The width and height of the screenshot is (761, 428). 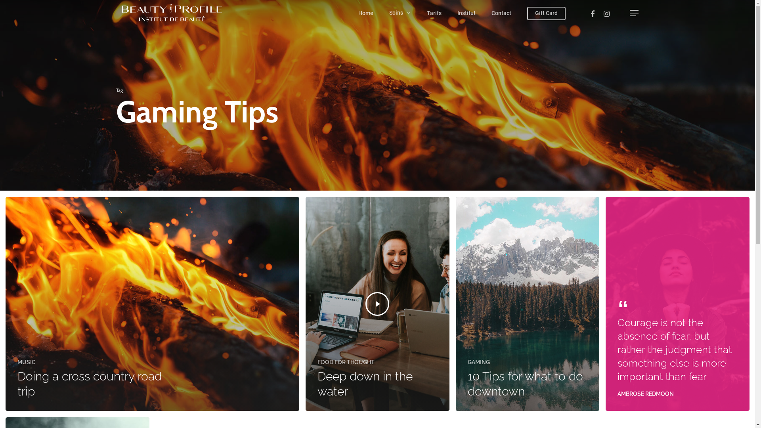 What do you see at coordinates (606, 13) in the screenshot?
I see `instagram` at bounding box center [606, 13].